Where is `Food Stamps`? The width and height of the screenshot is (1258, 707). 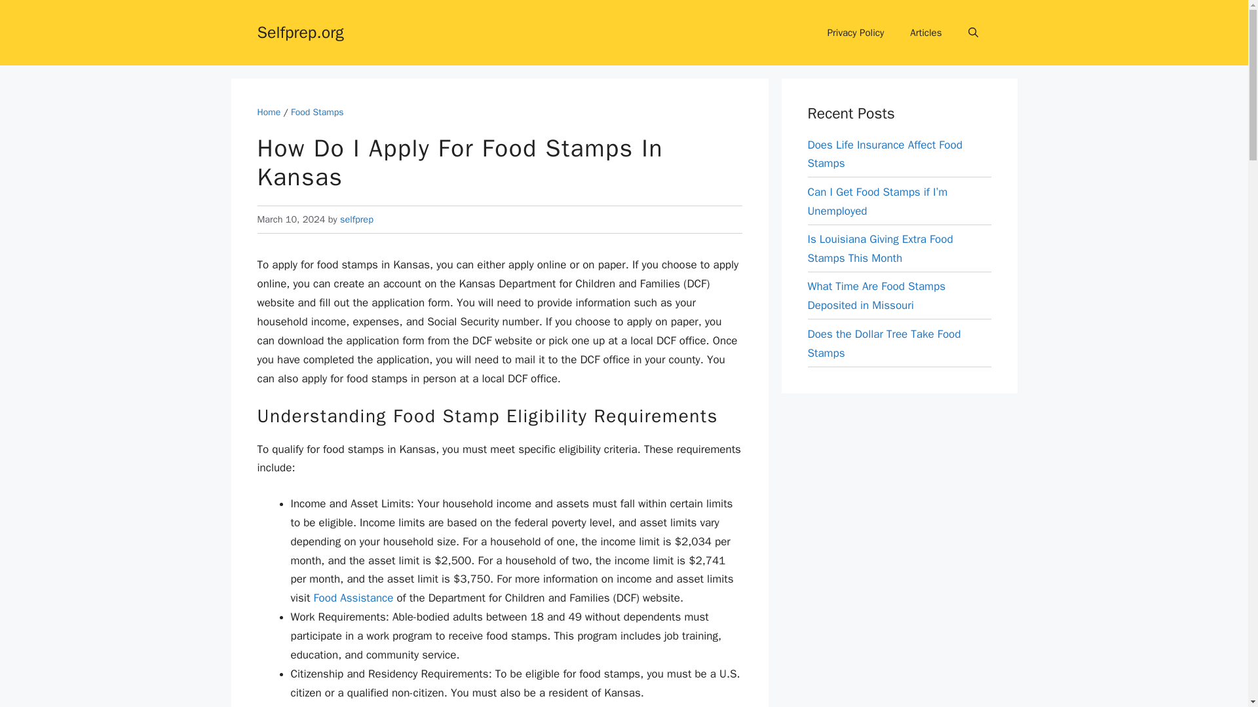
Food Stamps is located at coordinates (317, 113).